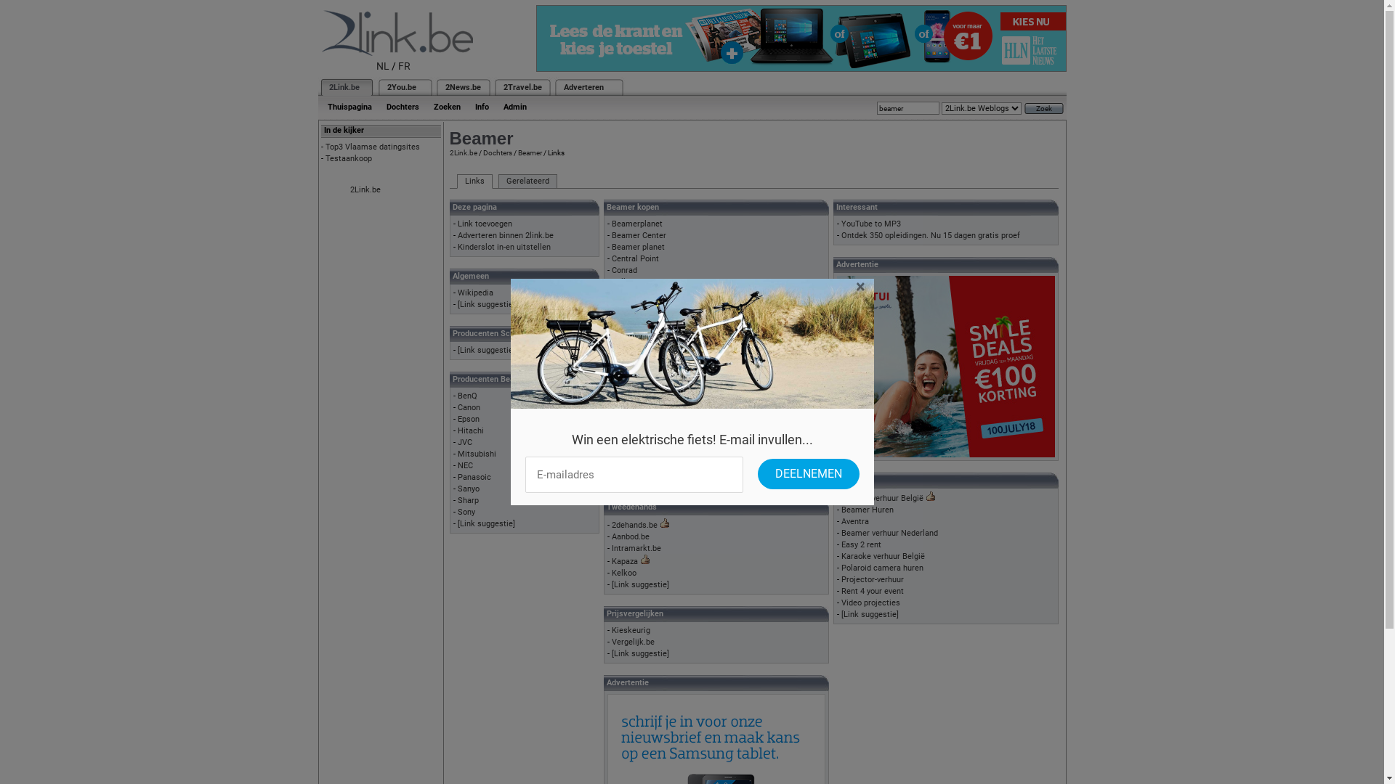  Describe the element at coordinates (624, 573) in the screenshot. I see `Kelkoo` at that location.